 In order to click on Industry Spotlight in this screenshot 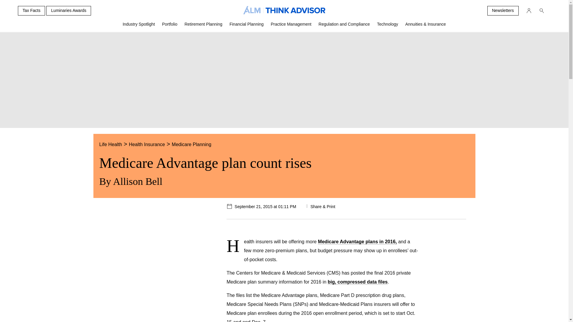, I will do `click(139, 27)`.